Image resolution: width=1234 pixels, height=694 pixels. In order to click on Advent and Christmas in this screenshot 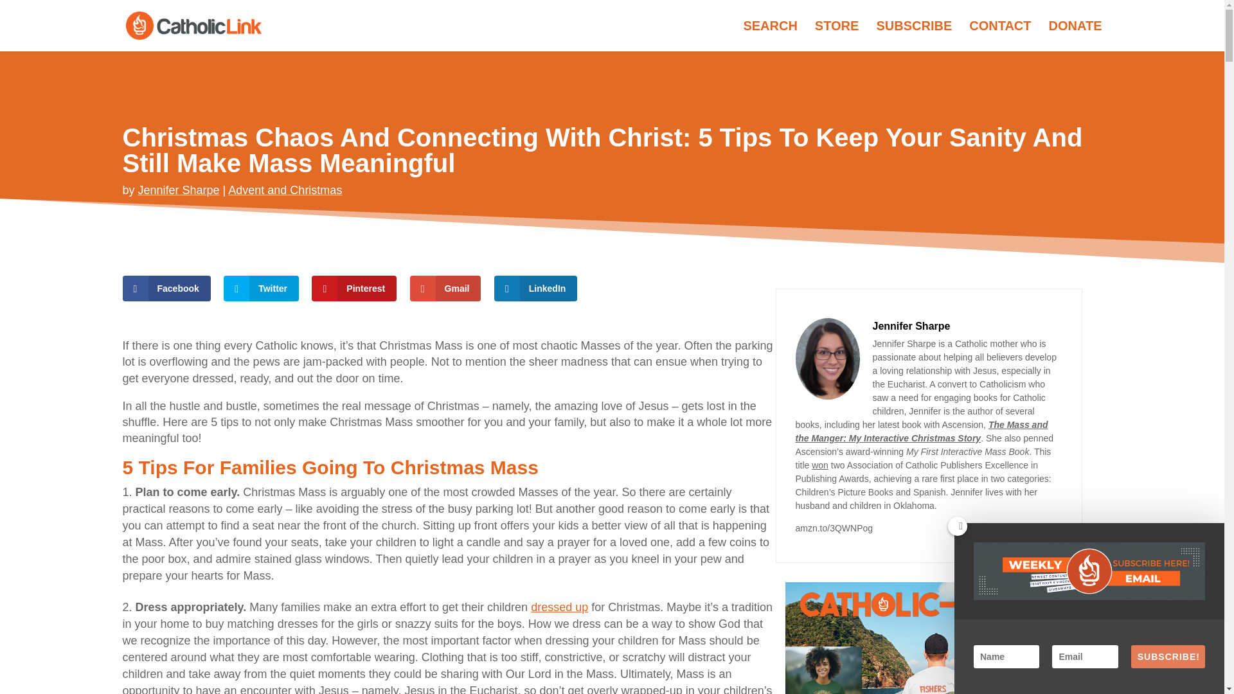, I will do `click(285, 190)`.